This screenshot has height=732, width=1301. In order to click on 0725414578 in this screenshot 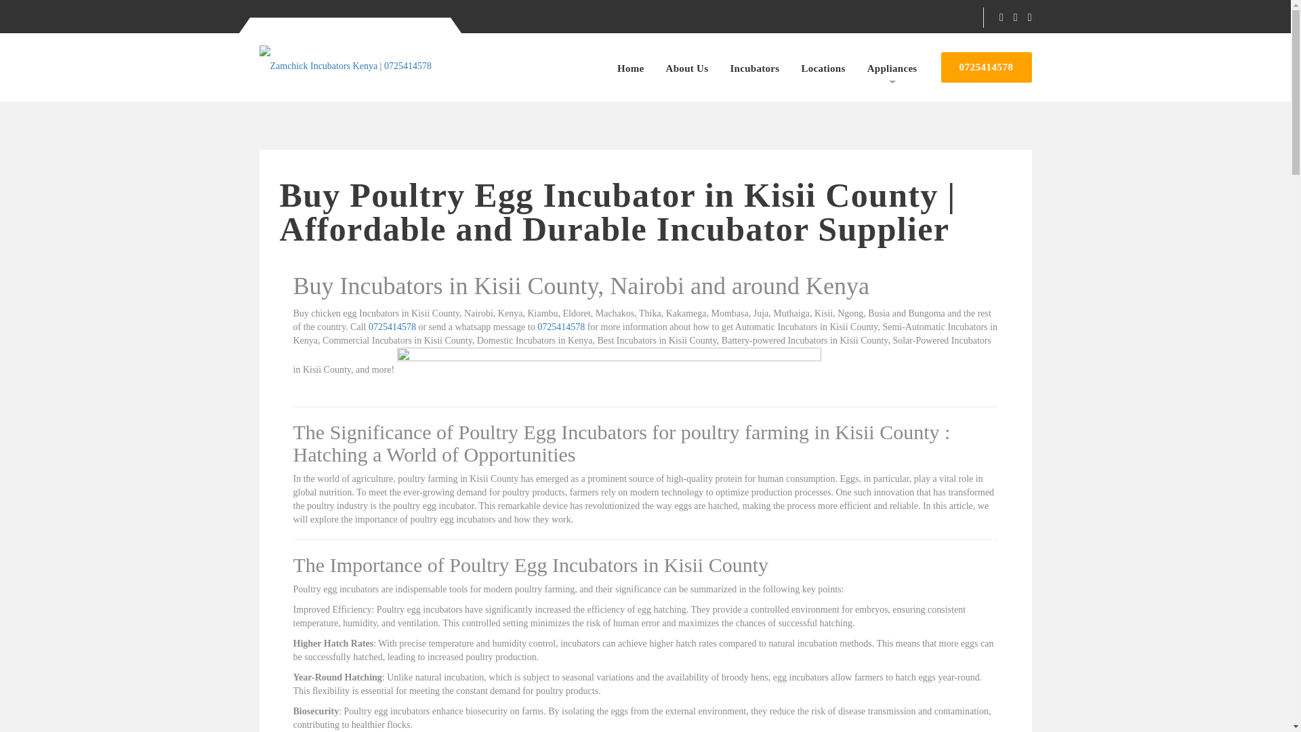, I will do `click(560, 327)`.